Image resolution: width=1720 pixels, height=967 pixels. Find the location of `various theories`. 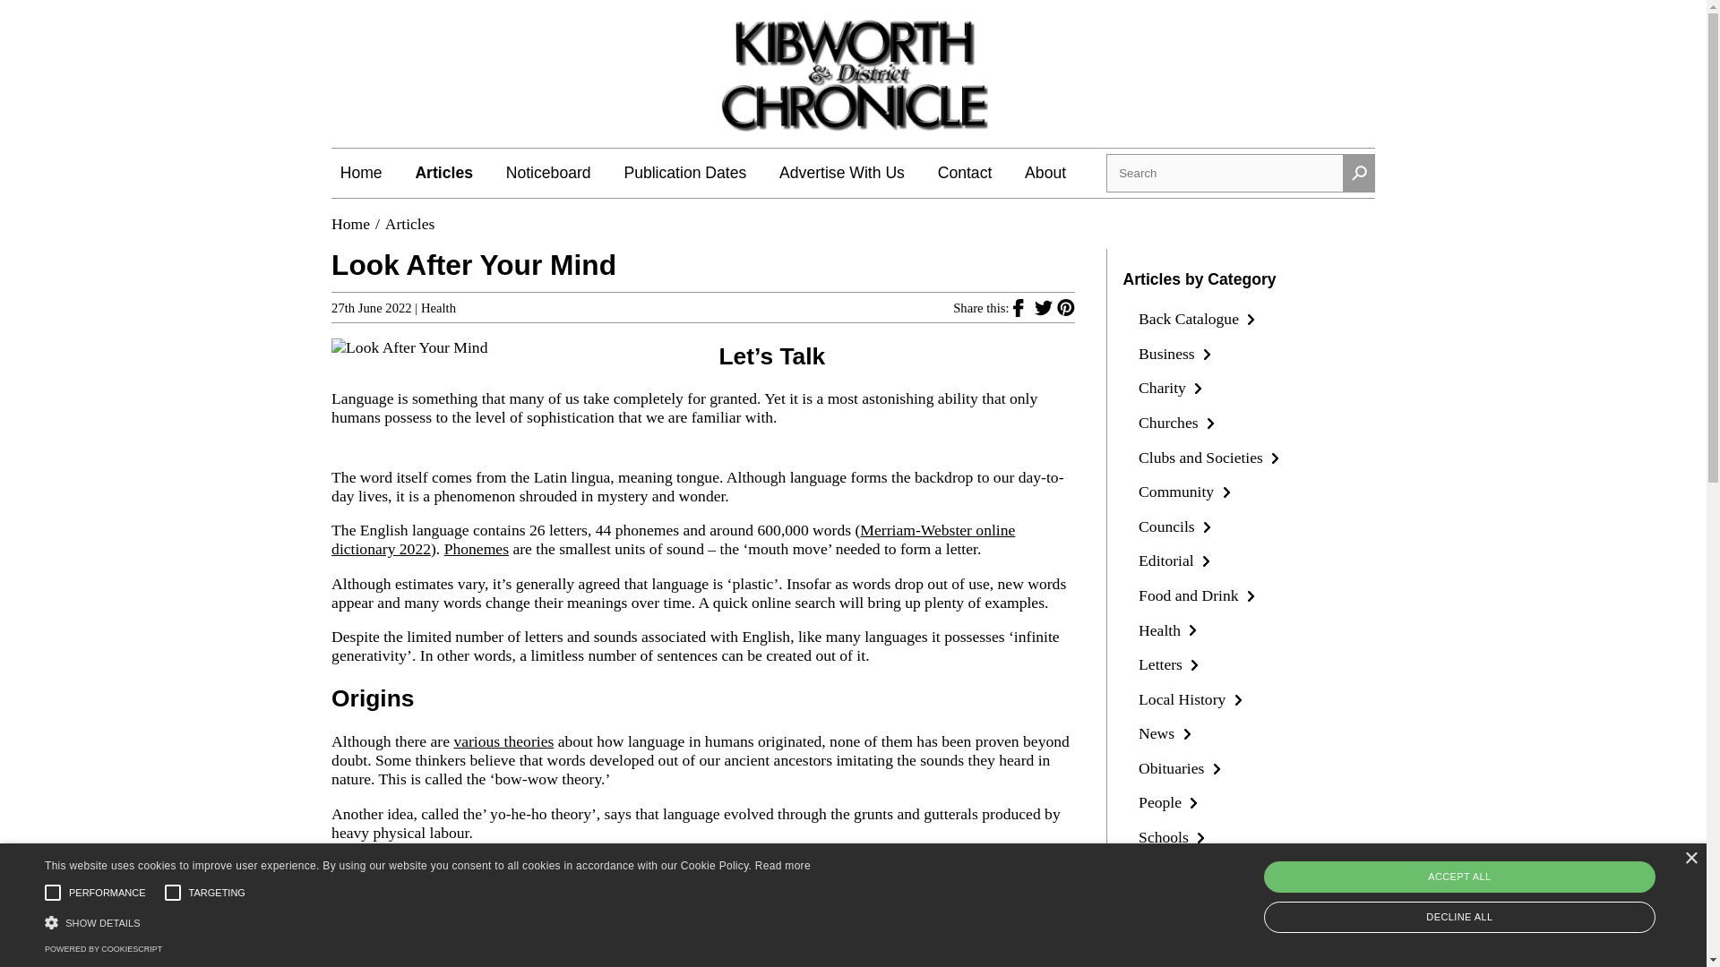

various theories is located at coordinates (503, 741).